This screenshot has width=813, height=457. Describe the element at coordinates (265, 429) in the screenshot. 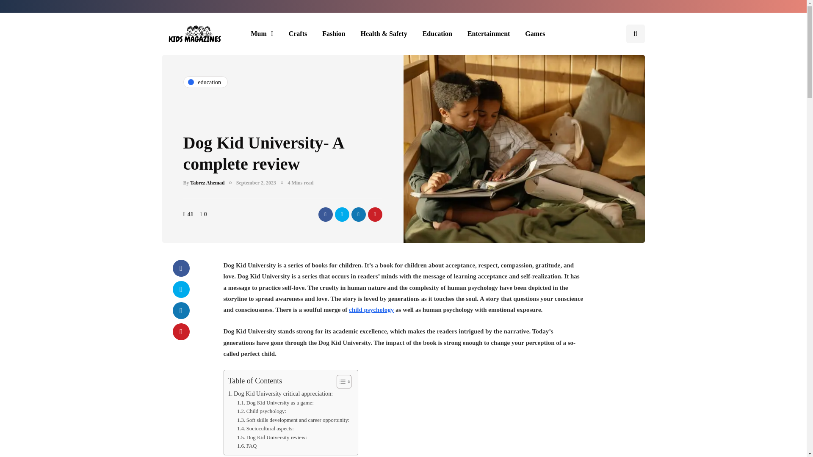

I see `Sociocultural aspects:` at that location.